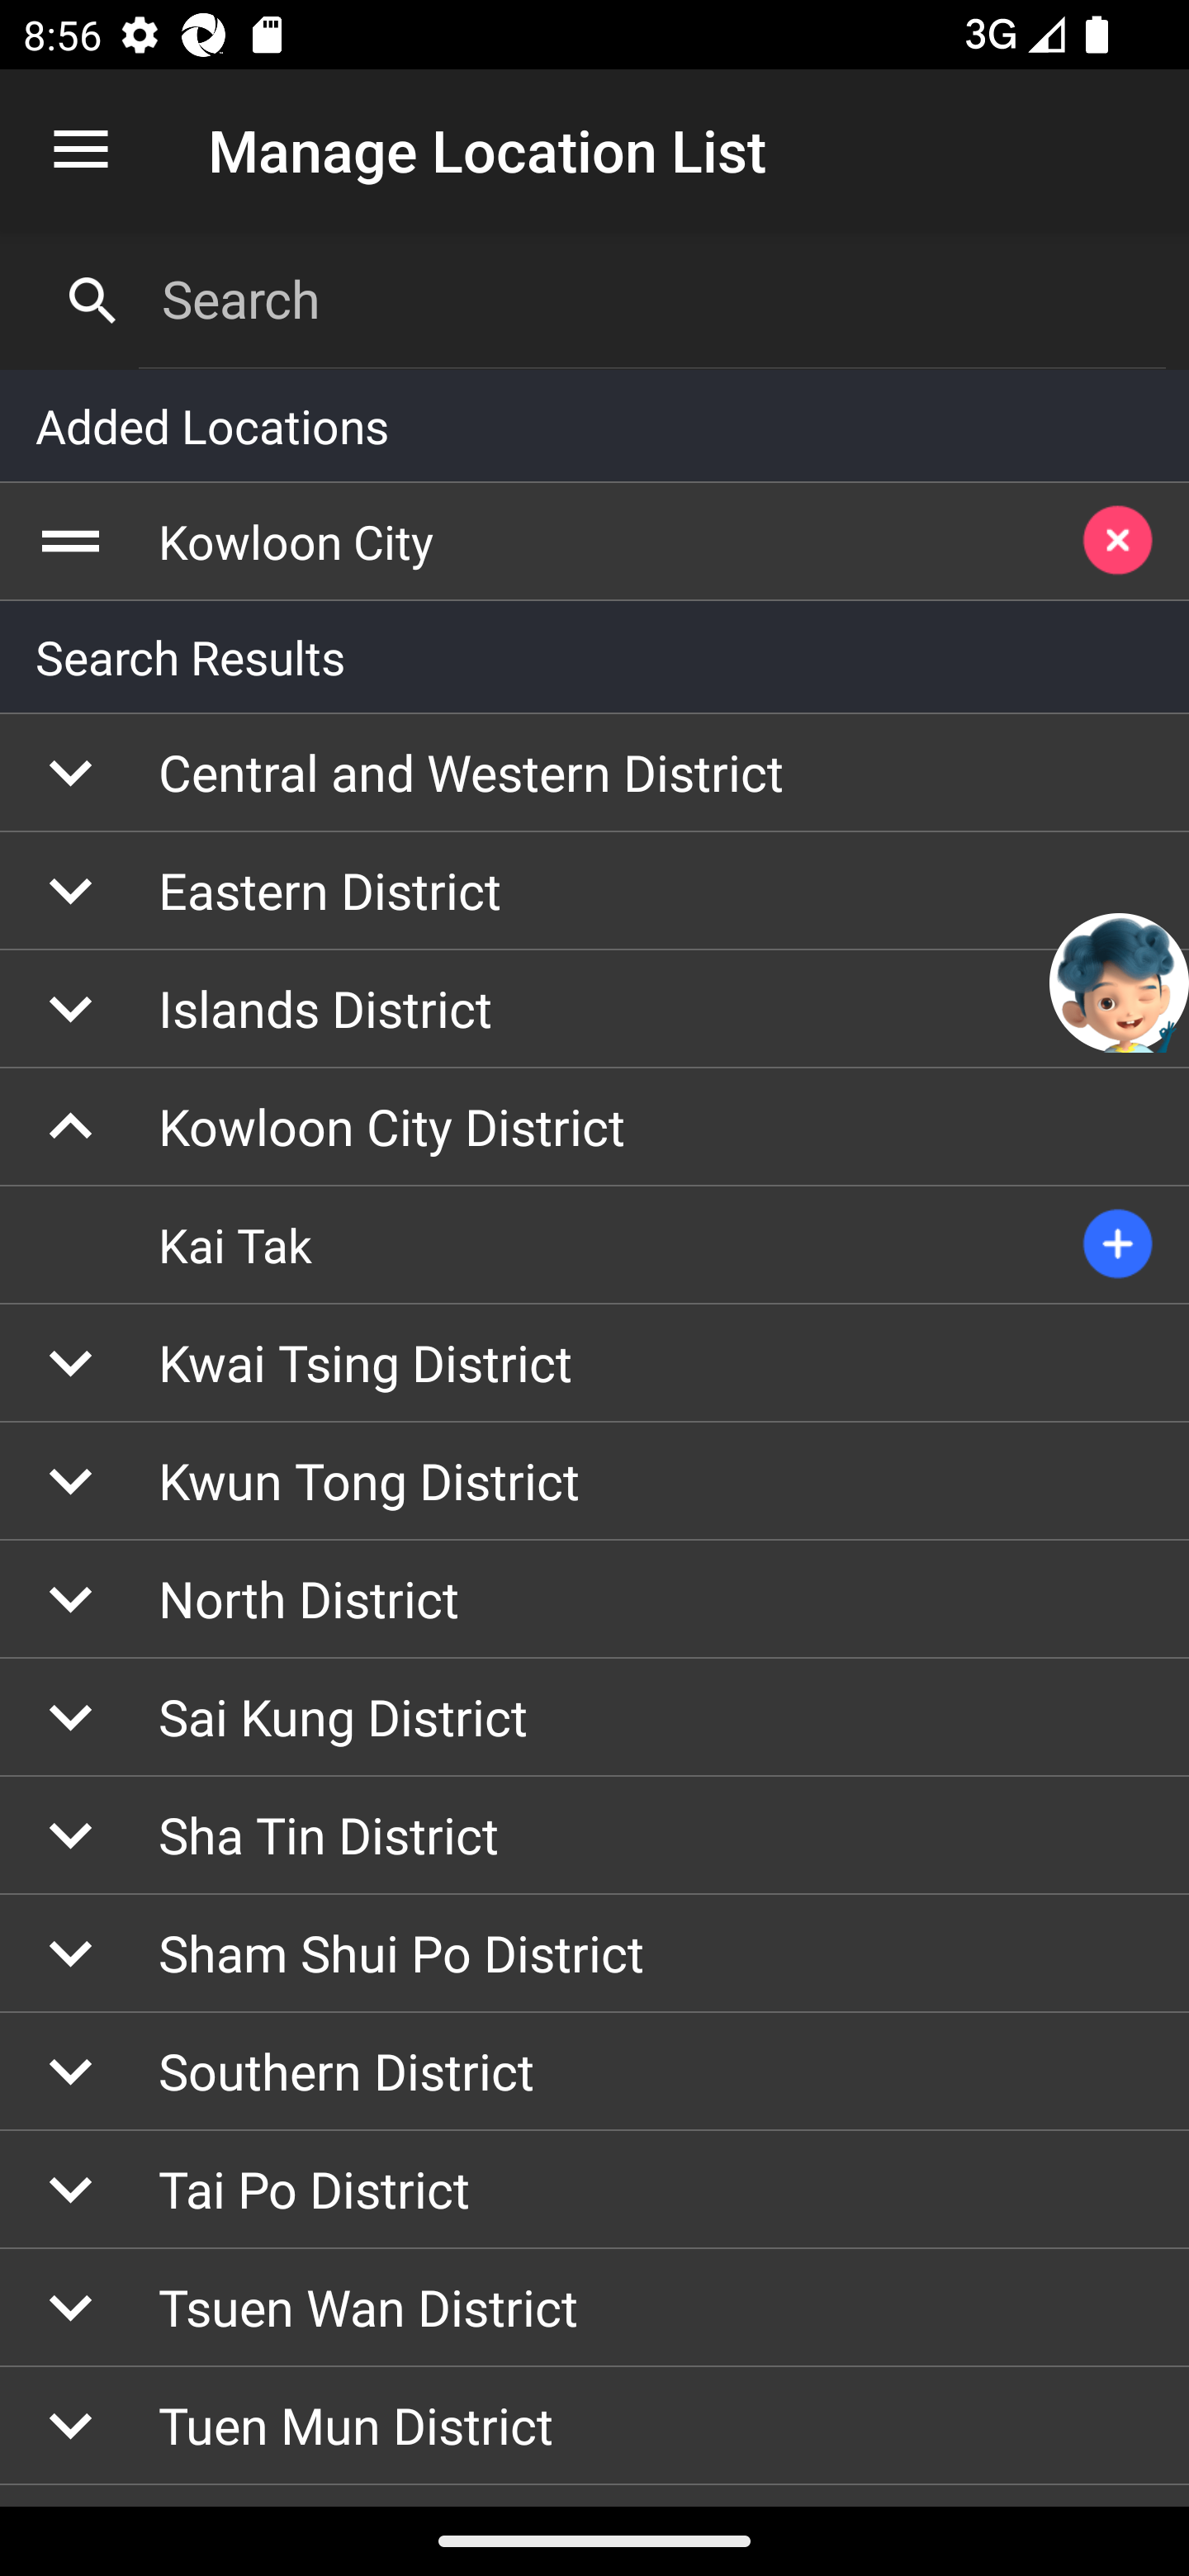 This screenshot has height=2576, width=1189. Describe the element at coordinates (594, 891) in the screenshot. I see `Expand Eastern District` at that location.